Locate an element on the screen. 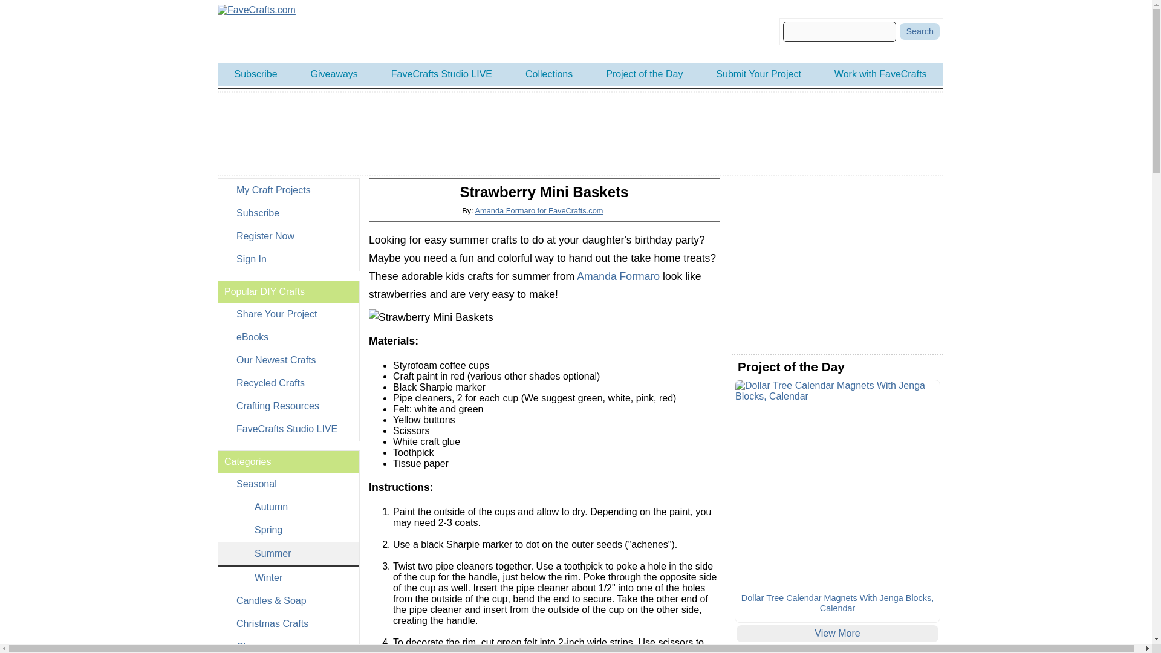 The width and height of the screenshot is (1161, 653). My Craft Projects is located at coordinates (288, 190).